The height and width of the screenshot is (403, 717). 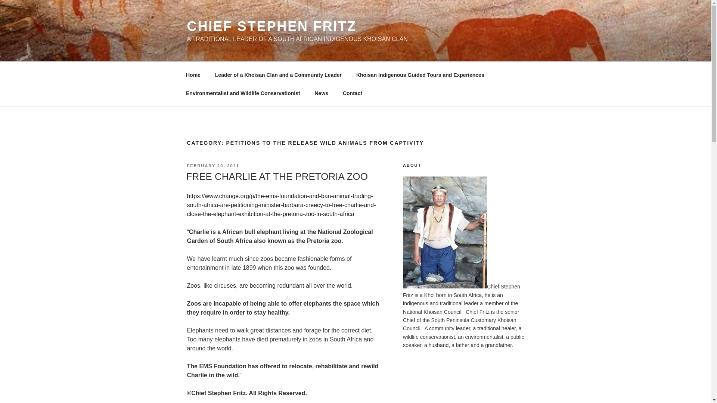 I want to click on Home, so click(x=193, y=75).